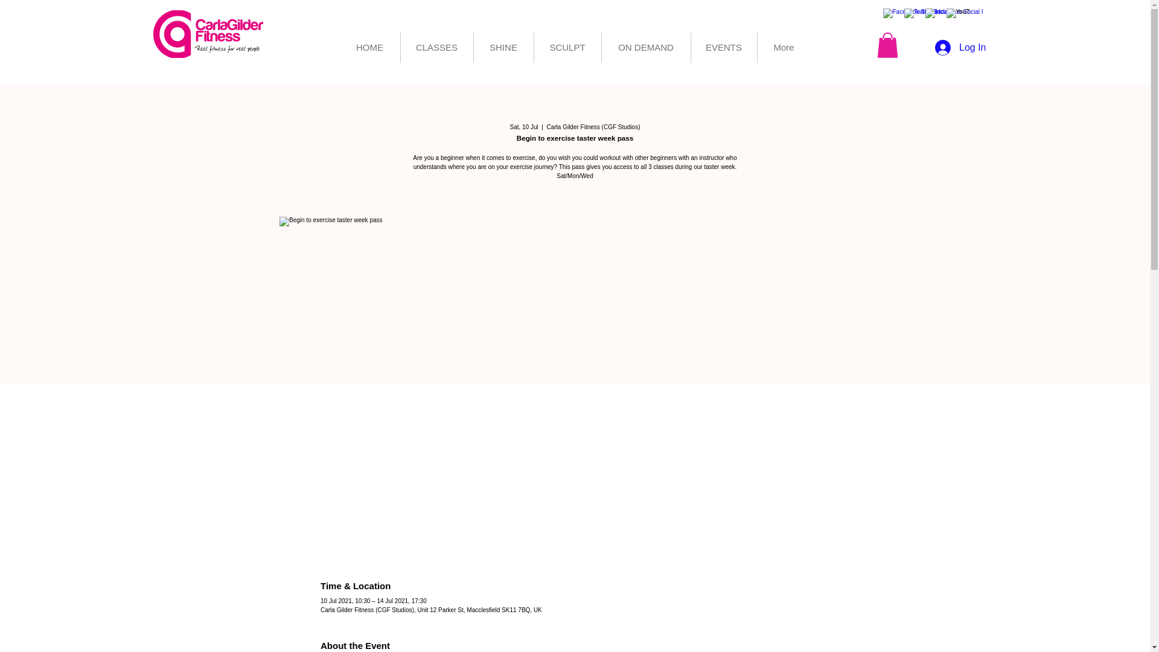 The image size is (1159, 652). I want to click on CLASSES, so click(437, 47).